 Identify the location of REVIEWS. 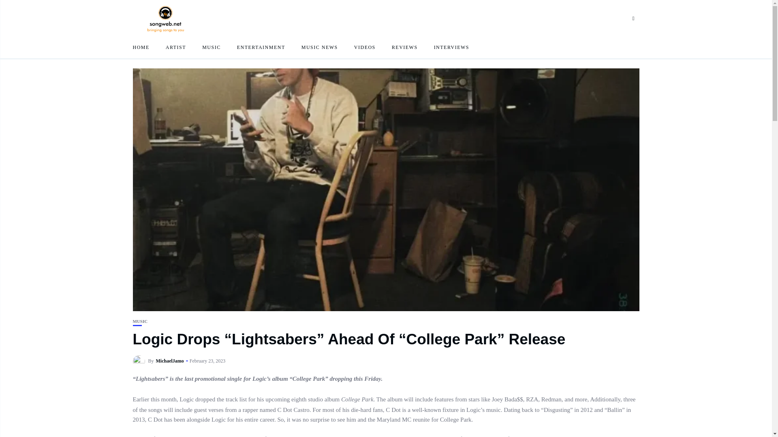
(405, 47).